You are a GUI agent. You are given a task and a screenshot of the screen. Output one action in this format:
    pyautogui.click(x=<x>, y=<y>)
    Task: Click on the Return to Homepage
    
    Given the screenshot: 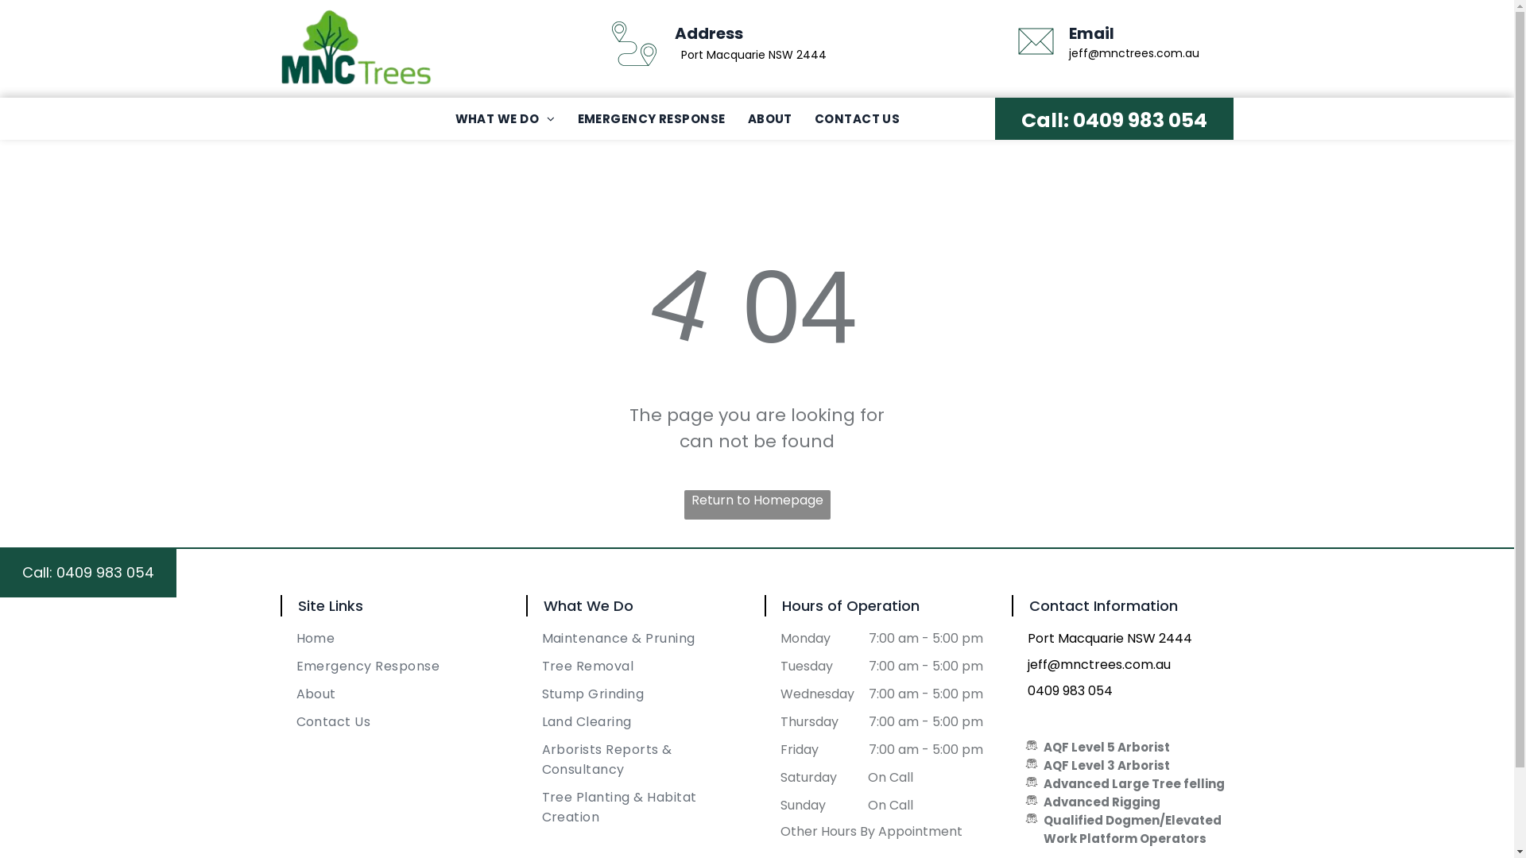 What is the action you would take?
    pyautogui.click(x=757, y=505)
    